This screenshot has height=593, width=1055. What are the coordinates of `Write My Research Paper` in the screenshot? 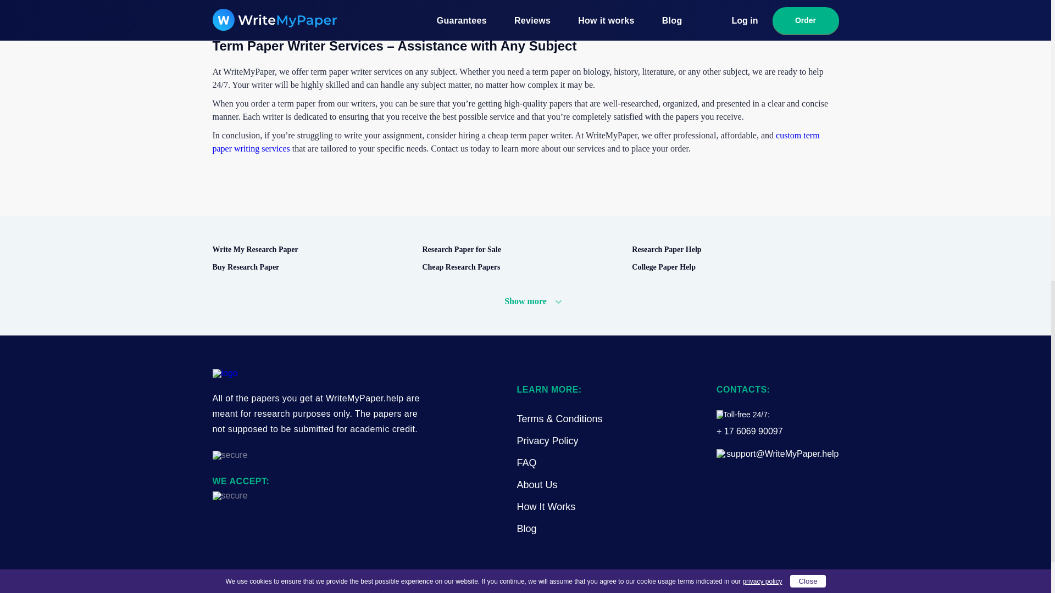 It's located at (312, 249).